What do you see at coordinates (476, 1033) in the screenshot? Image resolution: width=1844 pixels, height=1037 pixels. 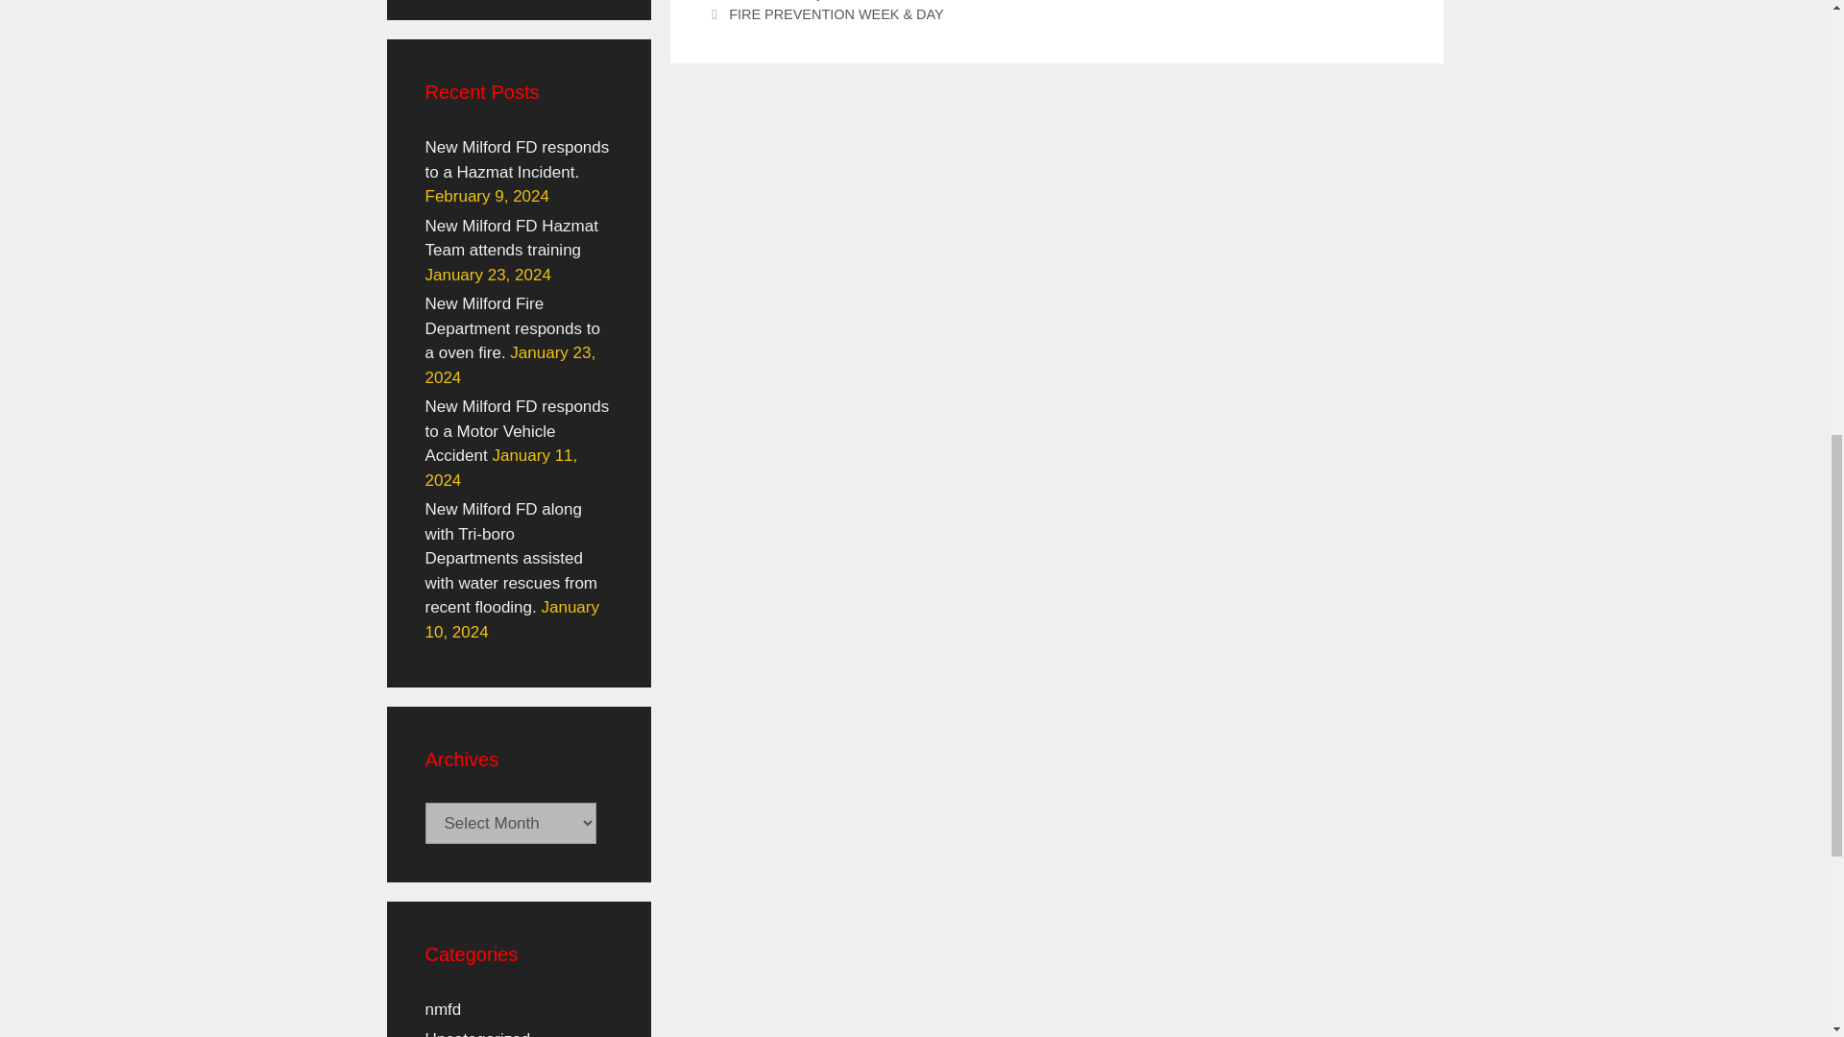 I see `Uncategorized` at bounding box center [476, 1033].